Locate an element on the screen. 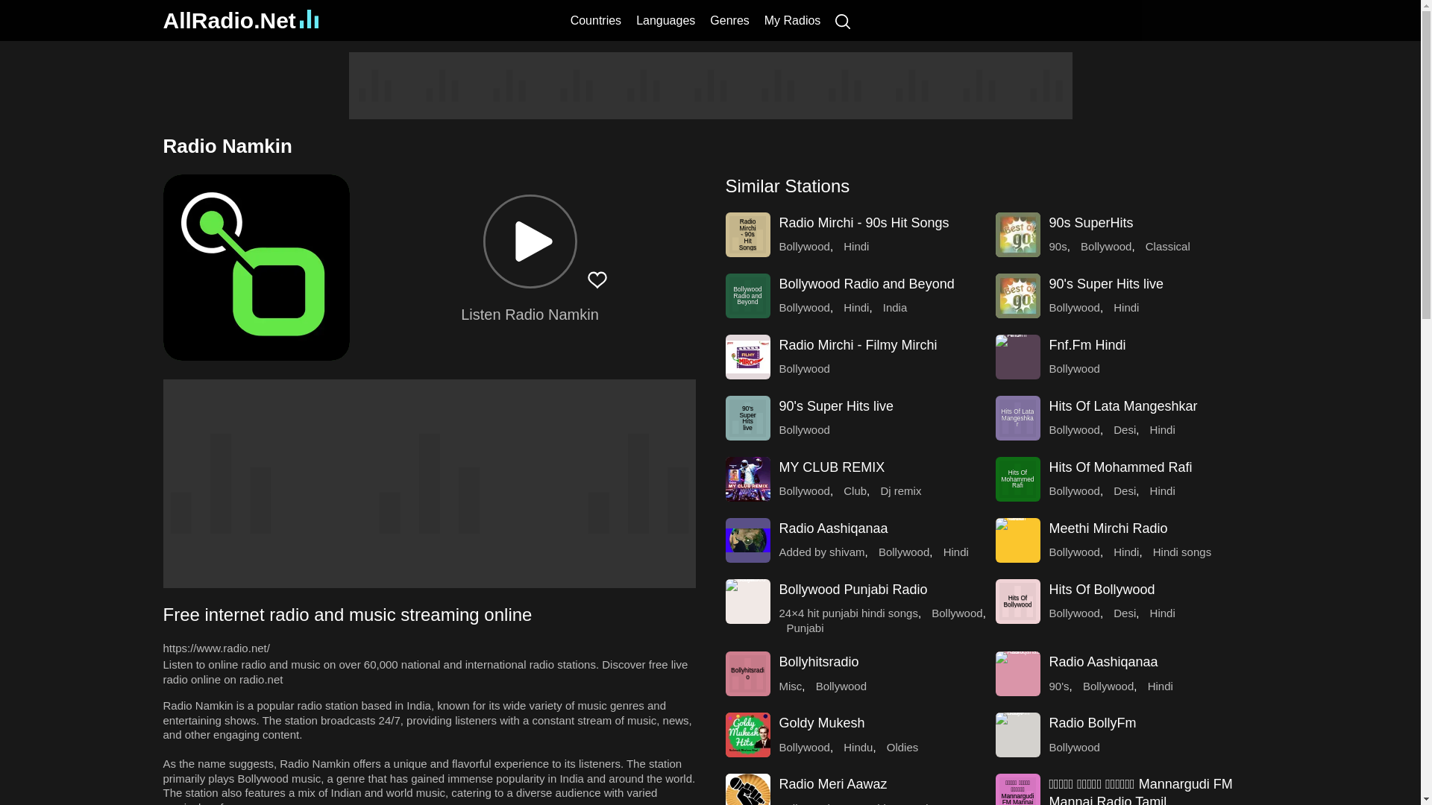  Bollywood is located at coordinates (1074, 307).